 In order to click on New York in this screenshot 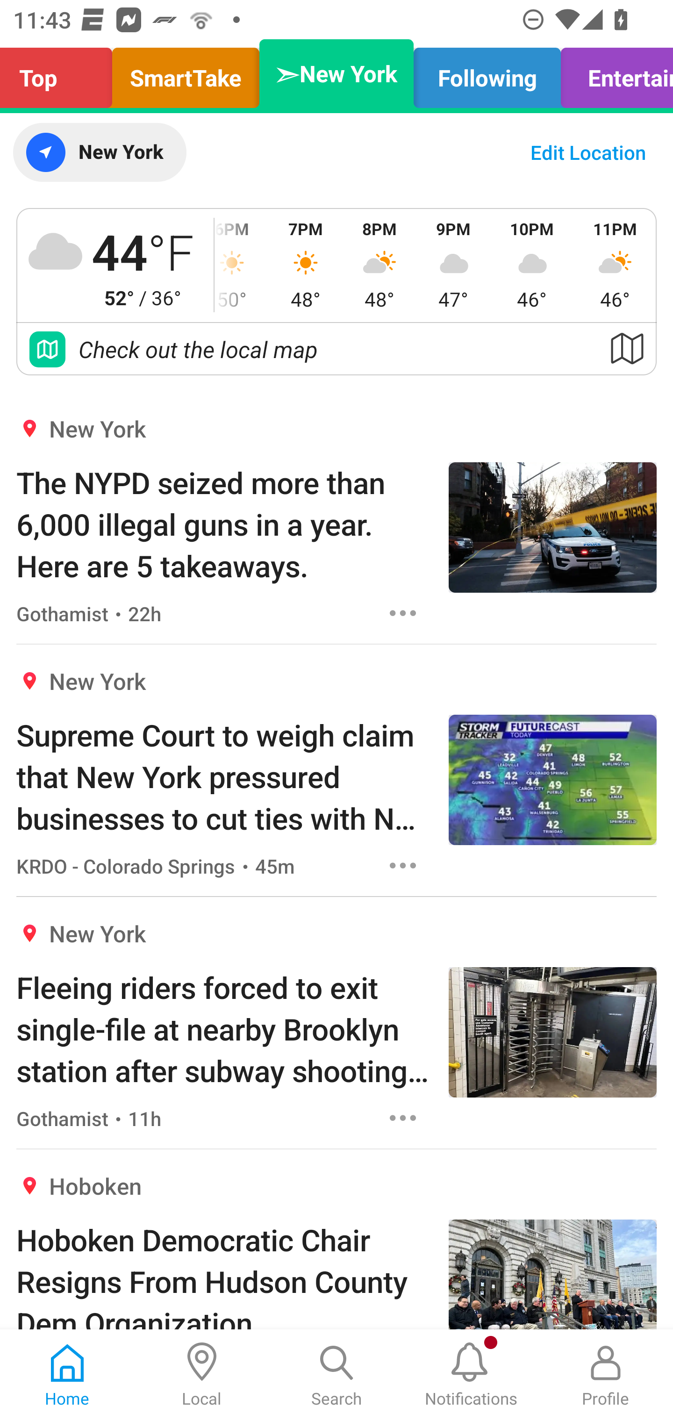, I will do `click(99, 152)`.